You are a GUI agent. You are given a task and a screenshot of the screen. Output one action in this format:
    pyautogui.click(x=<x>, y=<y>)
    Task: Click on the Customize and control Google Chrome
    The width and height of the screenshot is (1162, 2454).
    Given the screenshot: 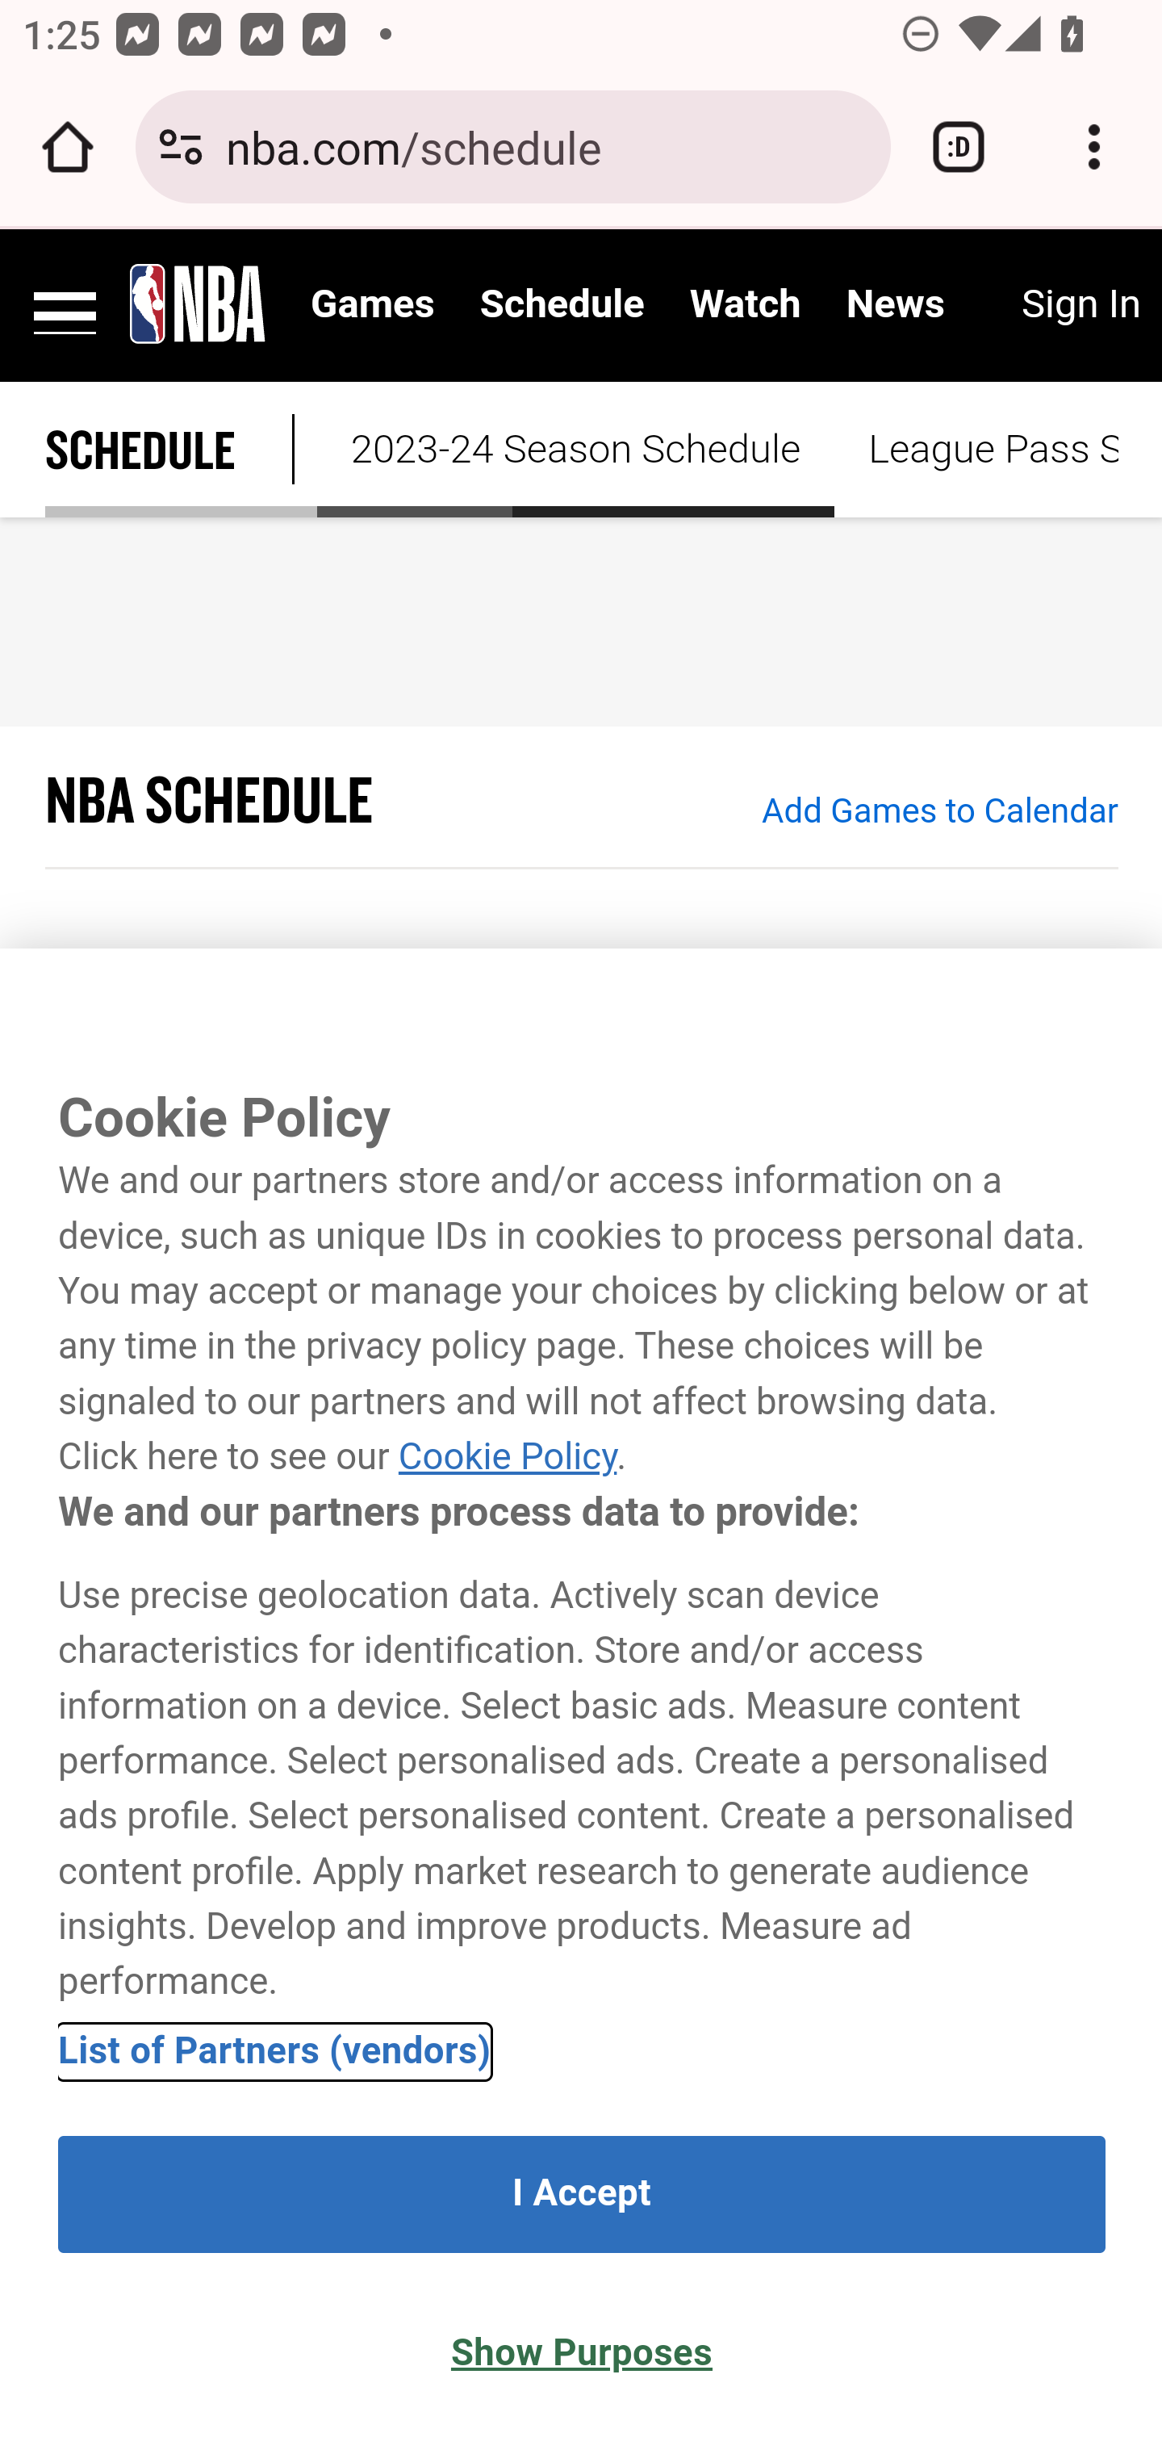 What is the action you would take?
    pyautogui.click(x=1094, y=147)
    